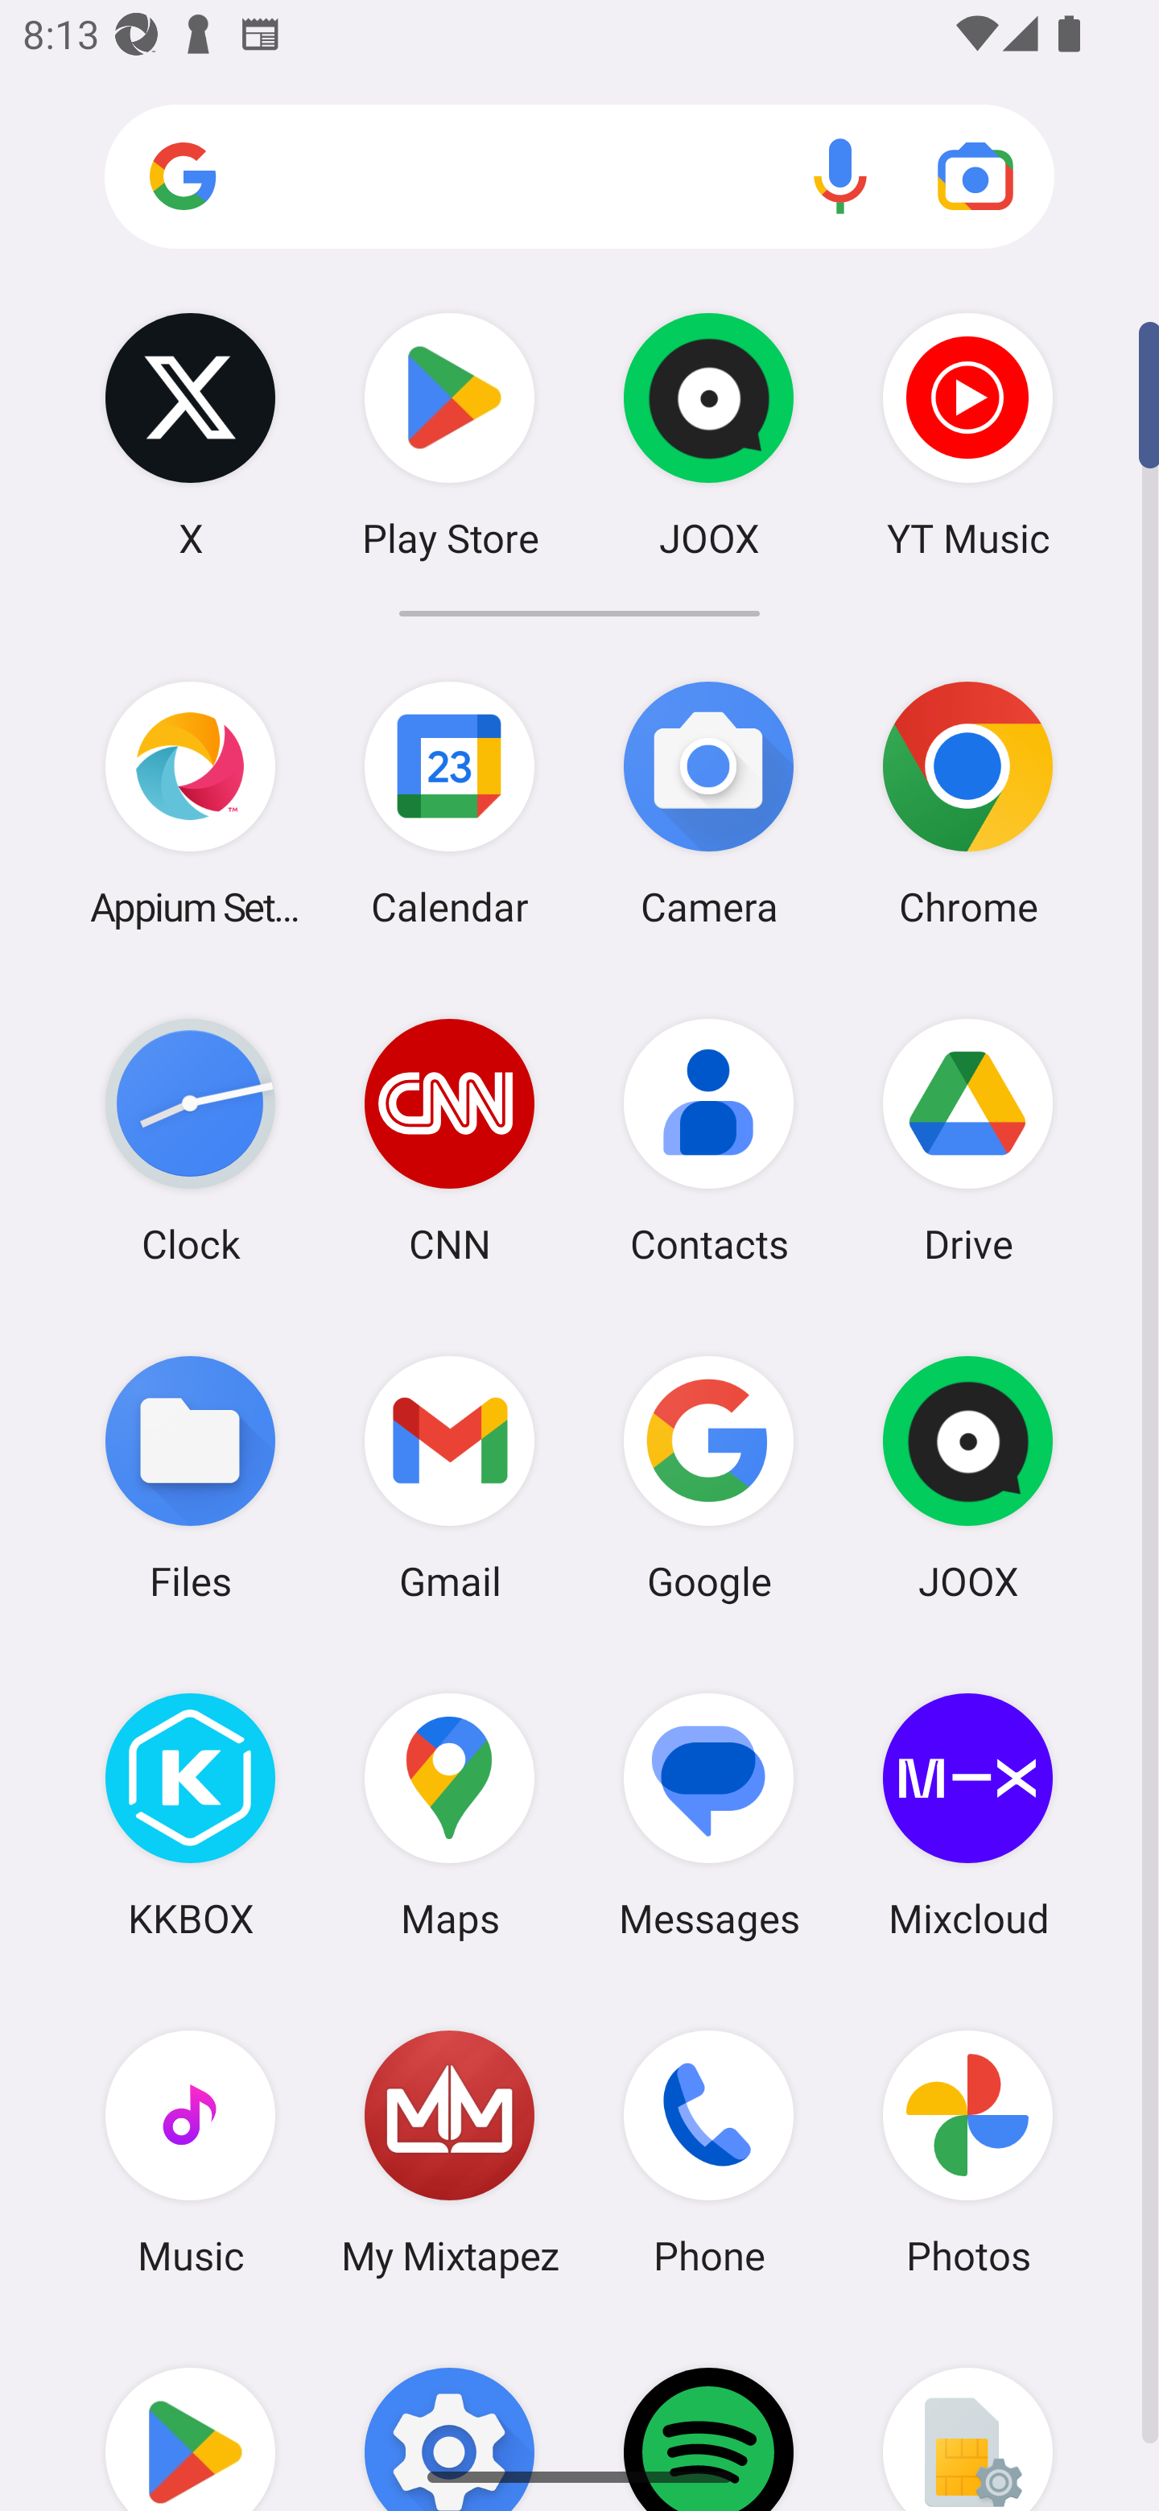 The height and width of the screenshot is (2511, 1159). I want to click on Appium Settings, so click(190, 803).